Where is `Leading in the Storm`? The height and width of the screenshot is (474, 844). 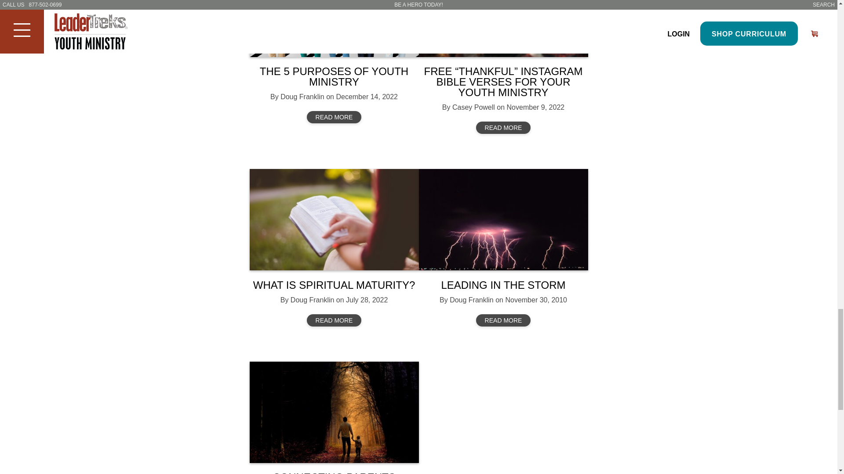 Leading in the Storm is located at coordinates (503, 219).